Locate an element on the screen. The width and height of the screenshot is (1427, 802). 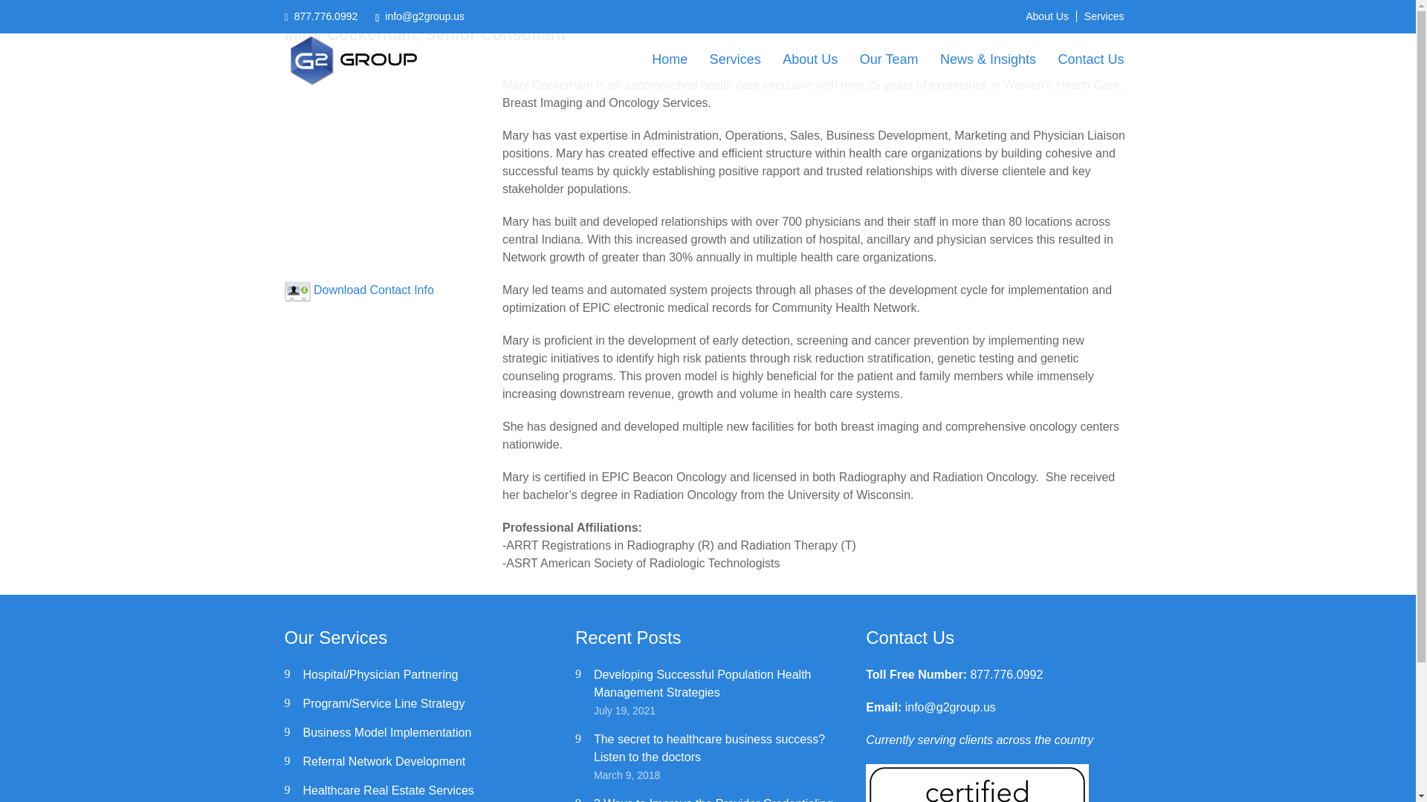
877.776.0992 is located at coordinates (1006, 674).